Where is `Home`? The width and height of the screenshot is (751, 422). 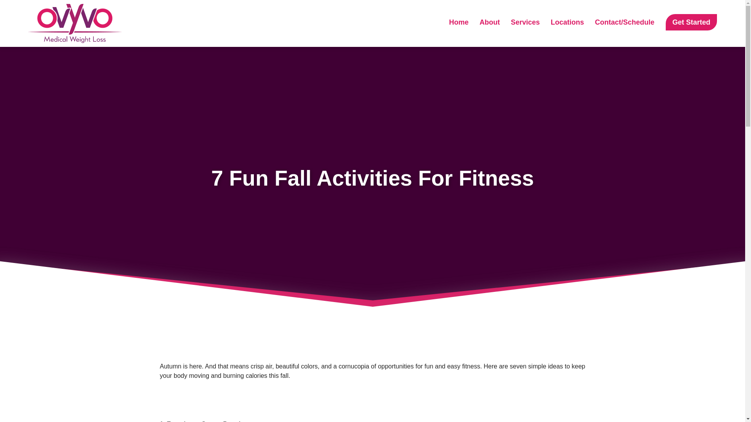 Home is located at coordinates (458, 22).